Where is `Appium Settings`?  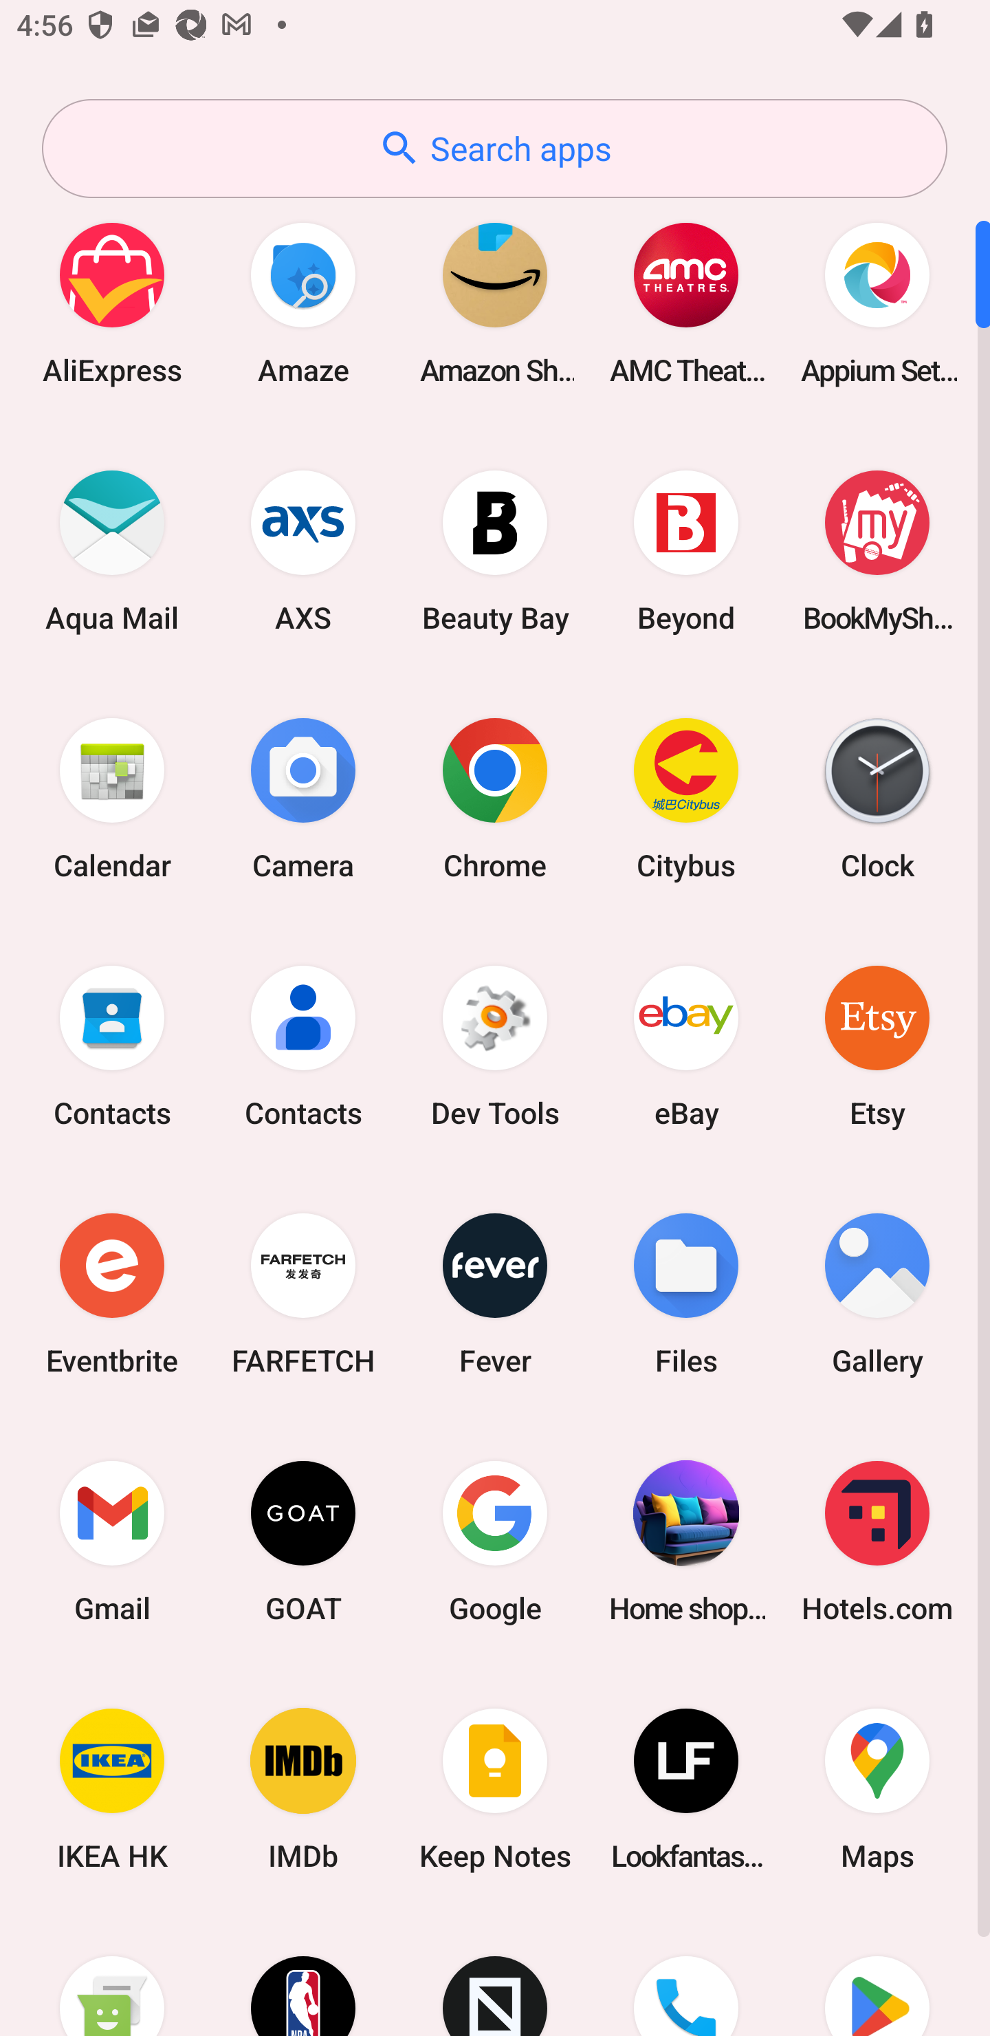
Appium Settings is located at coordinates (877, 303).